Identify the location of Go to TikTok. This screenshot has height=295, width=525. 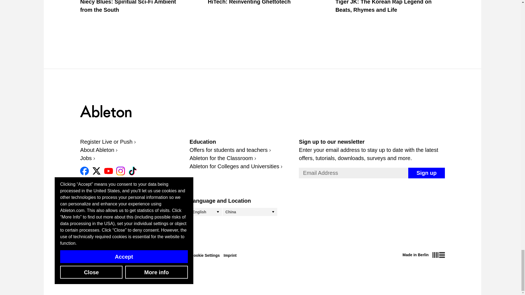
(132, 171).